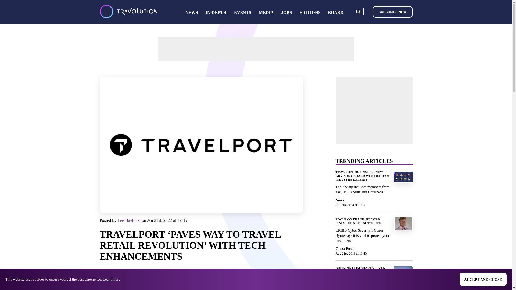 This screenshot has width=516, height=290. What do you see at coordinates (216, 12) in the screenshot?
I see `IN-DEPTH` at bounding box center [216, 12].